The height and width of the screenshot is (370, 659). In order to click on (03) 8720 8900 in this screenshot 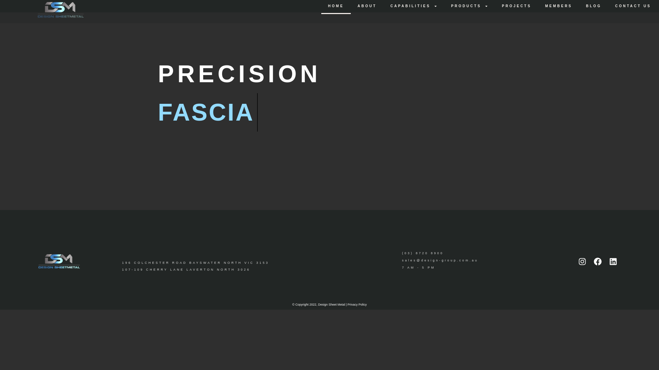, I will do `click(487, 254)`.